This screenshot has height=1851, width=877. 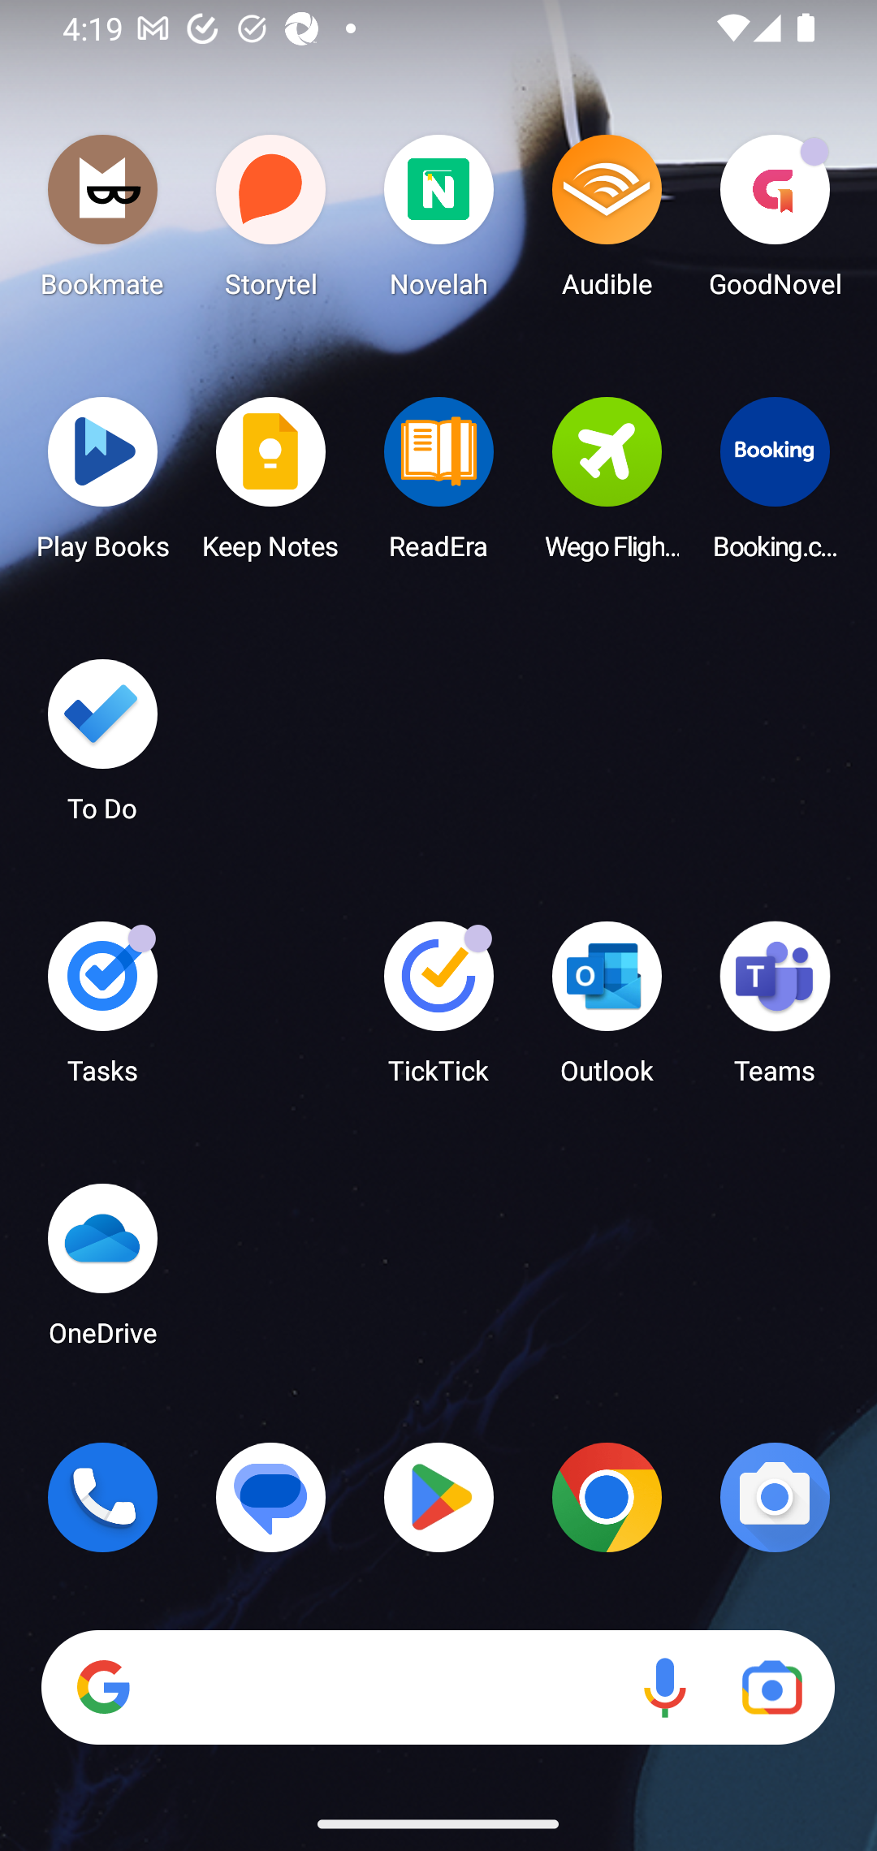 I want to click on Camera, so click(x=775, y=1497).